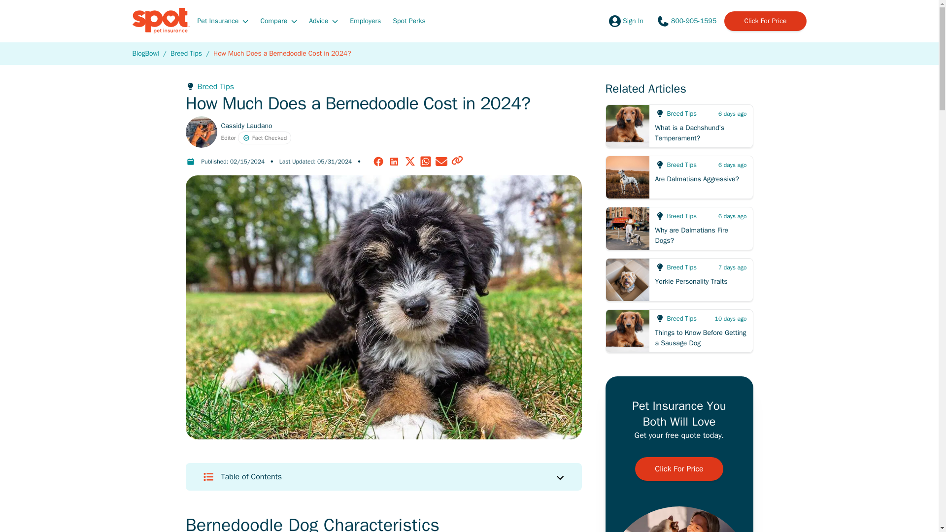 This screenshot has width=946, height=532. What do you see at coordinates (366, 20) in the screenshot?
I see `Employers` at bounding box center [366, 20].